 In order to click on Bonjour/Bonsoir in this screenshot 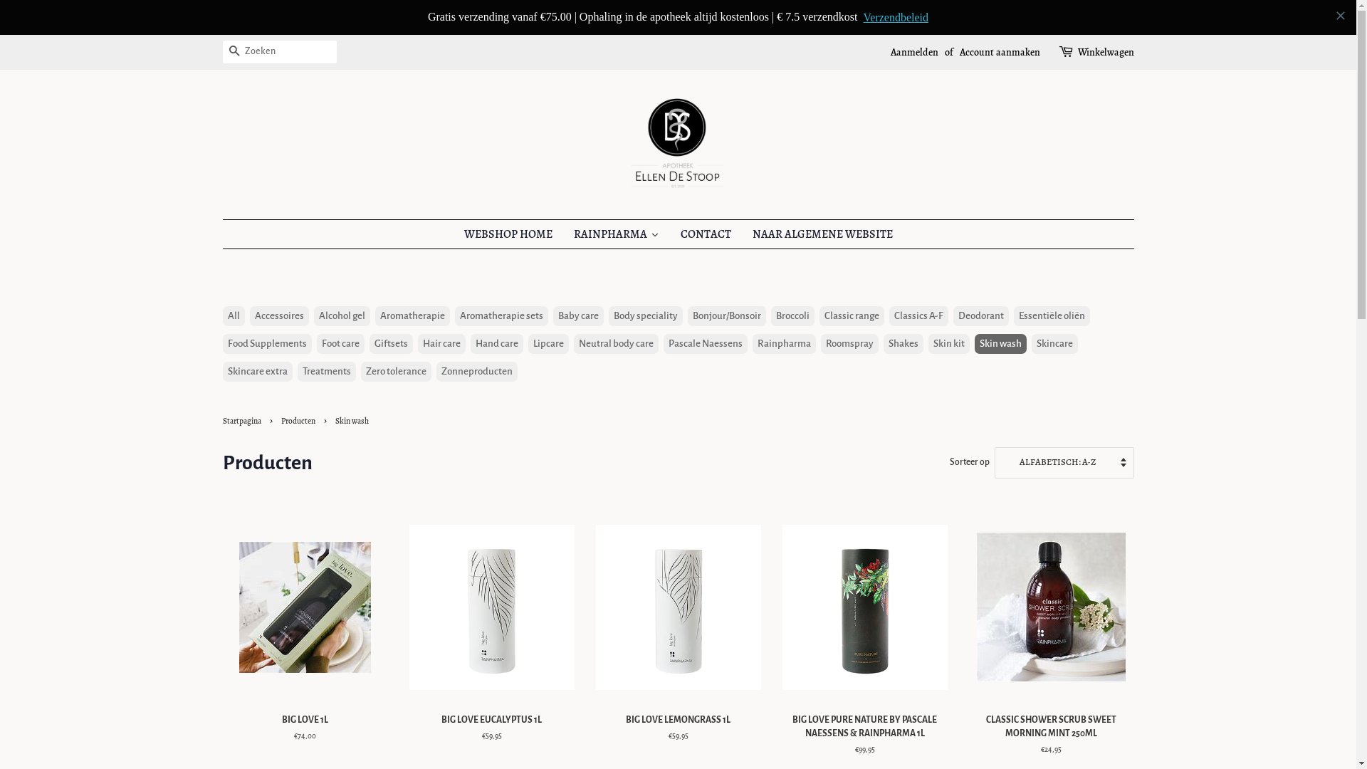, I will do `click(727, 282)`.